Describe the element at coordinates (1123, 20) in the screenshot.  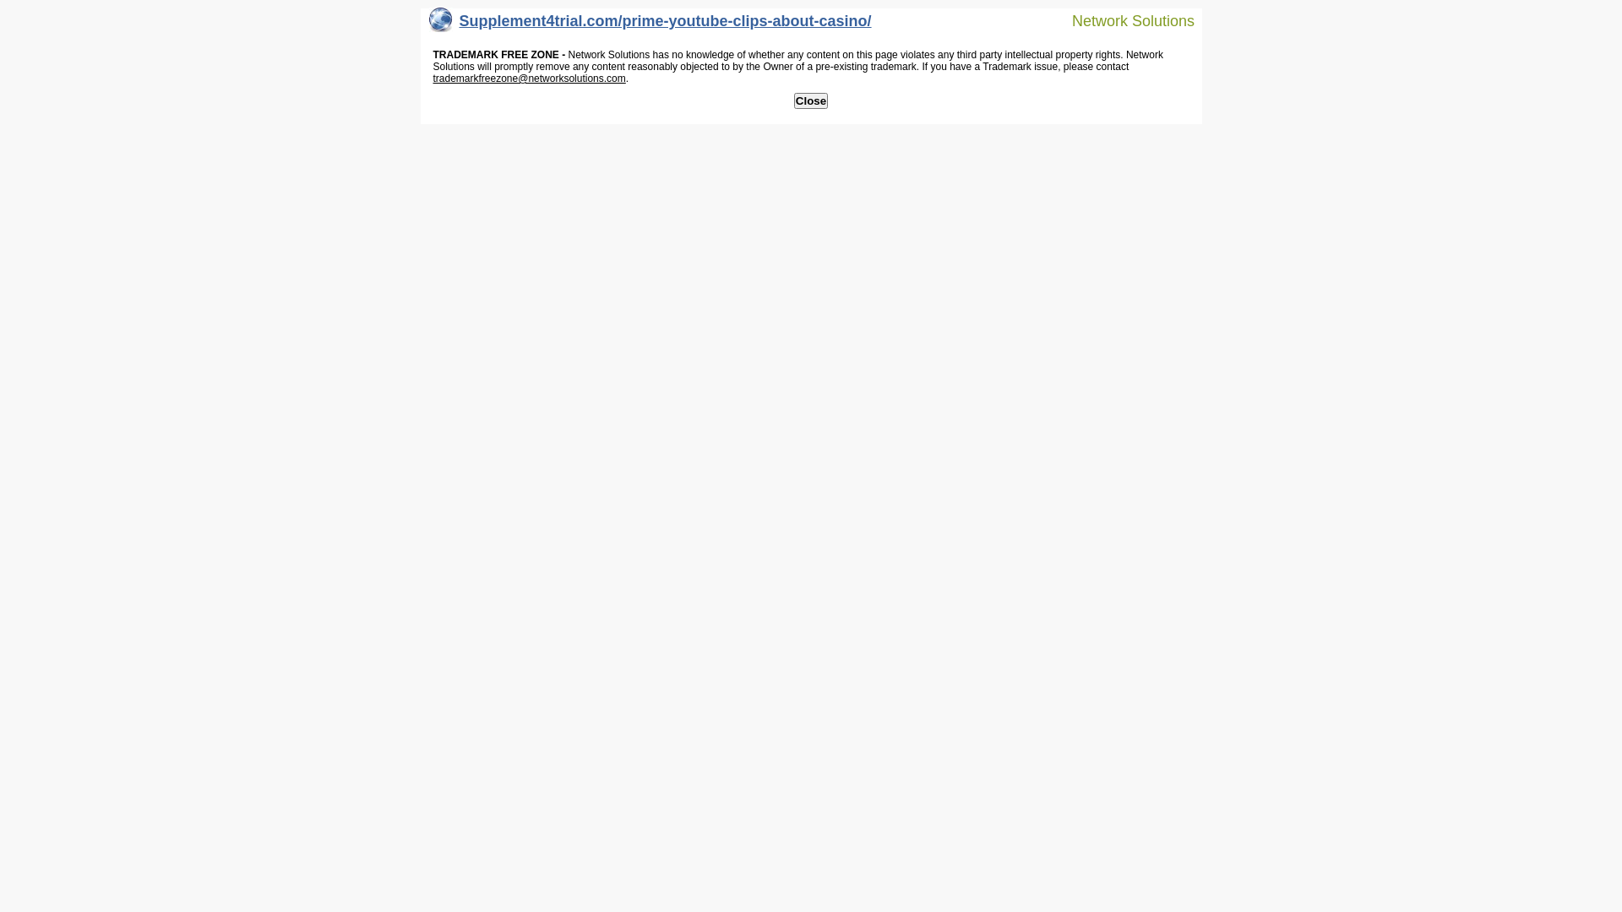
I see `Network Solutions` at that location.